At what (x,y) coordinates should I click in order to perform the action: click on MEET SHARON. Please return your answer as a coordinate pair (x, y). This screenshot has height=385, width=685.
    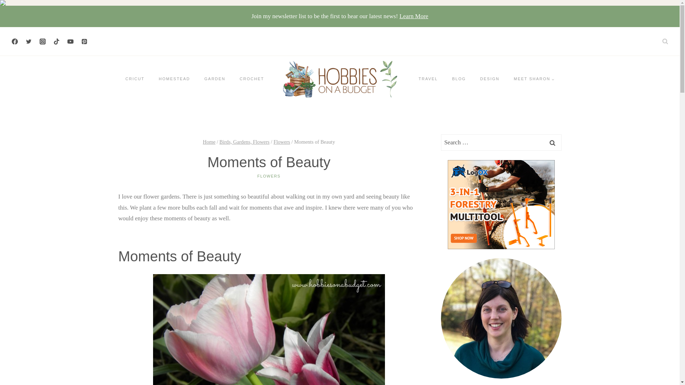
    Looking at the image, I should click on (534, 79).